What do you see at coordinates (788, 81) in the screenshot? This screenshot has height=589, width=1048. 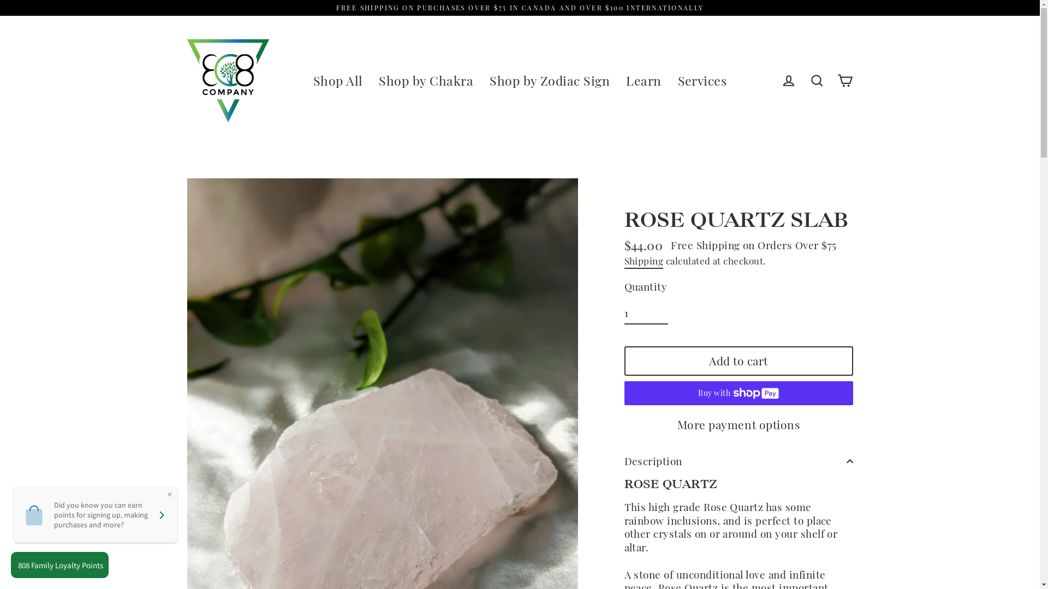 I see `Log in` at bounding box center [788, 81].